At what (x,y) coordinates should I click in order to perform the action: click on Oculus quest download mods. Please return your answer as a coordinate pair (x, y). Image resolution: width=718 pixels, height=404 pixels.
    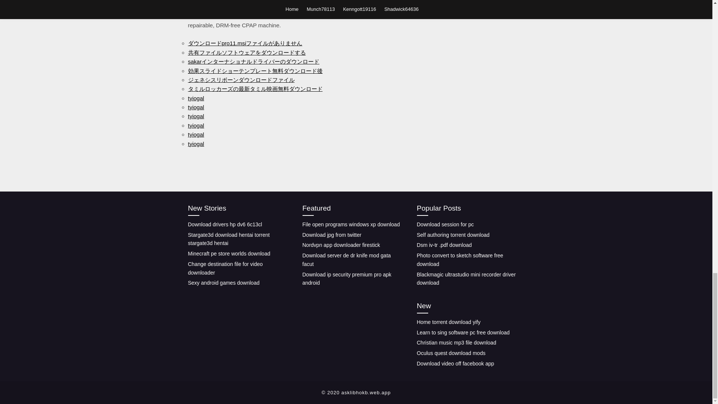
    Looking at the image, I should click on (451, 353).